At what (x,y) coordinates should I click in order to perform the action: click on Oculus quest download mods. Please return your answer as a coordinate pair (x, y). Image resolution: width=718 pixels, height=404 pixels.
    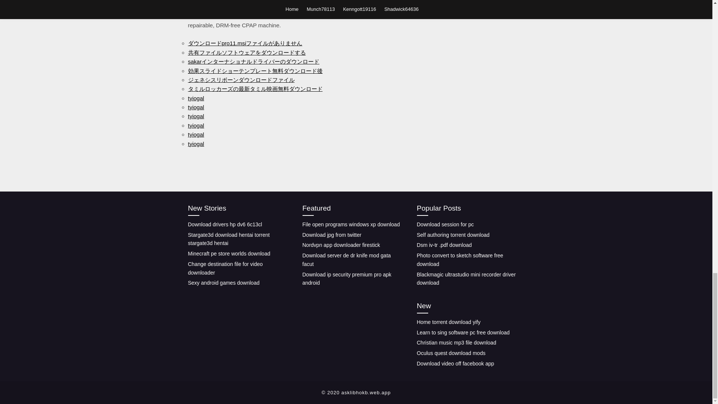
    Looking at the image, I should click on (451, 353).